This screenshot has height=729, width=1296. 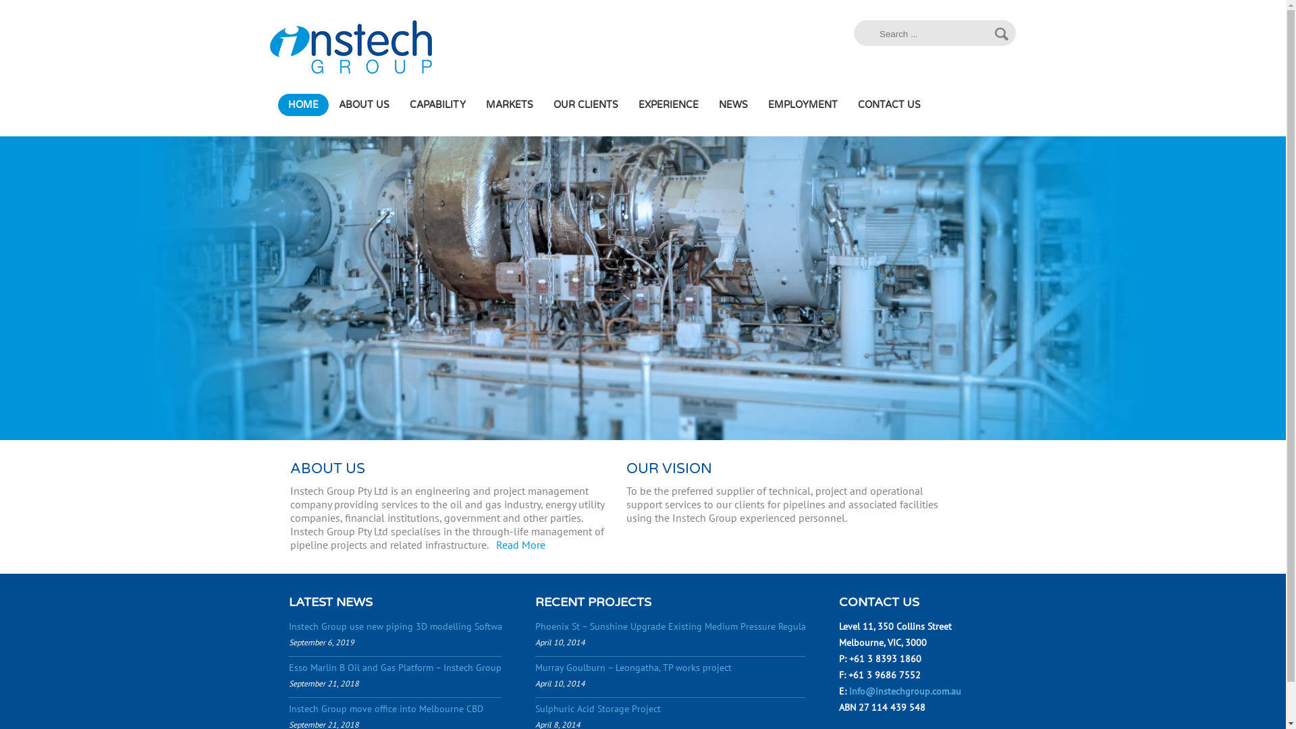 I want to click on ABOUT US, so click(x=364, y=105).